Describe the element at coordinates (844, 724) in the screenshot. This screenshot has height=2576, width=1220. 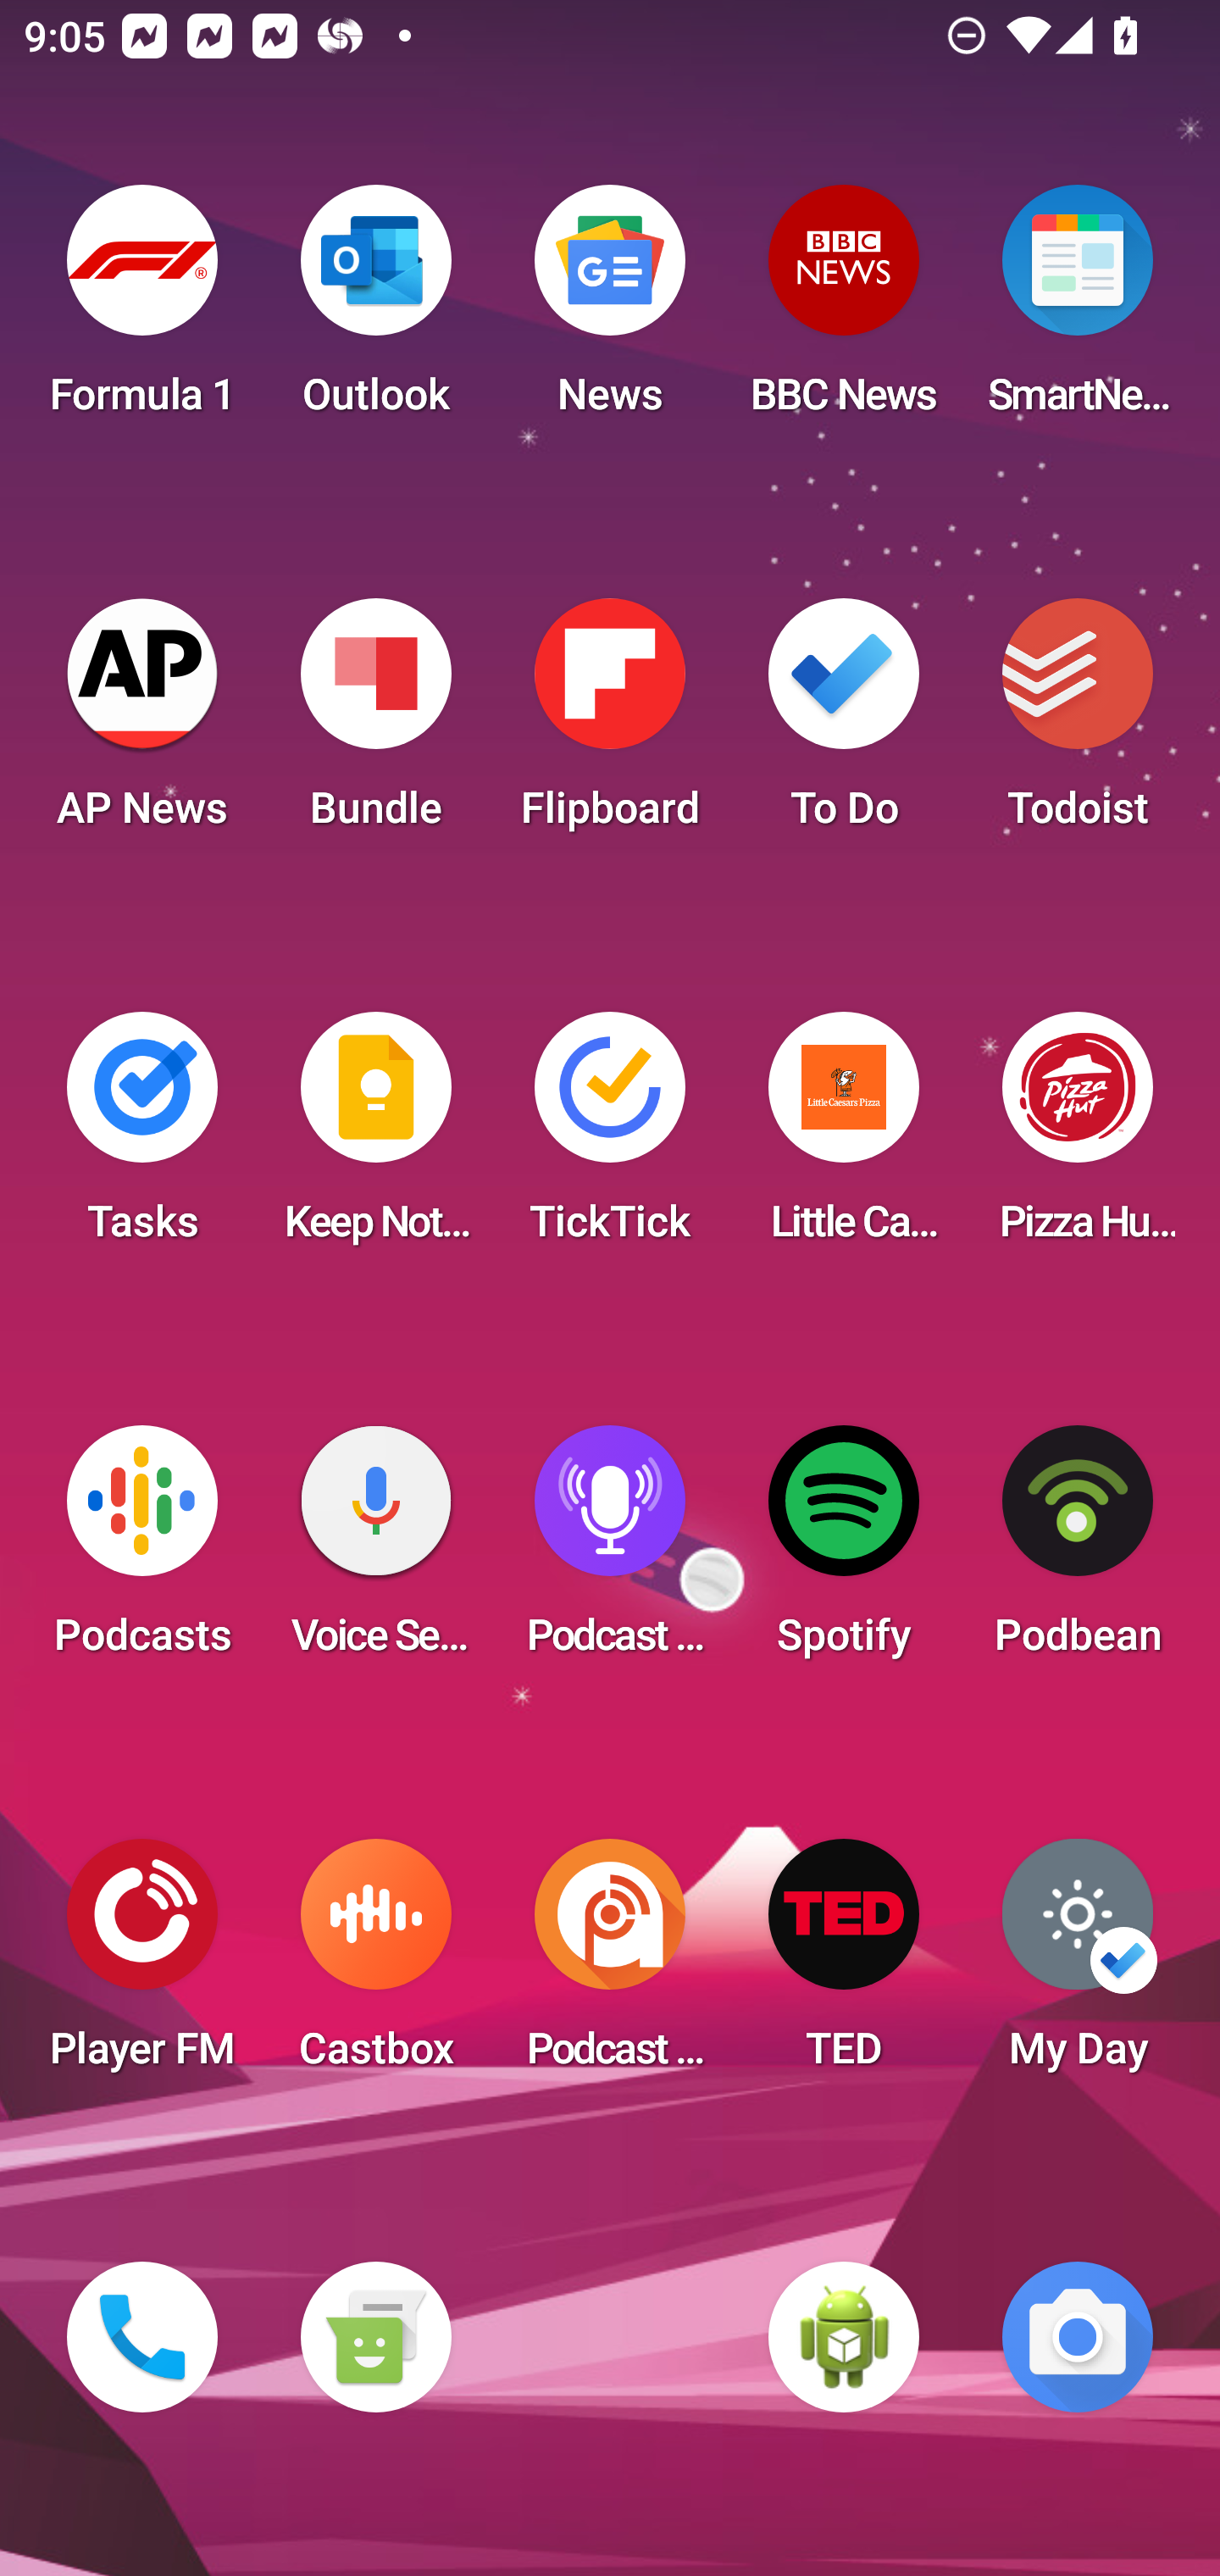
I see `To Do` at that location.